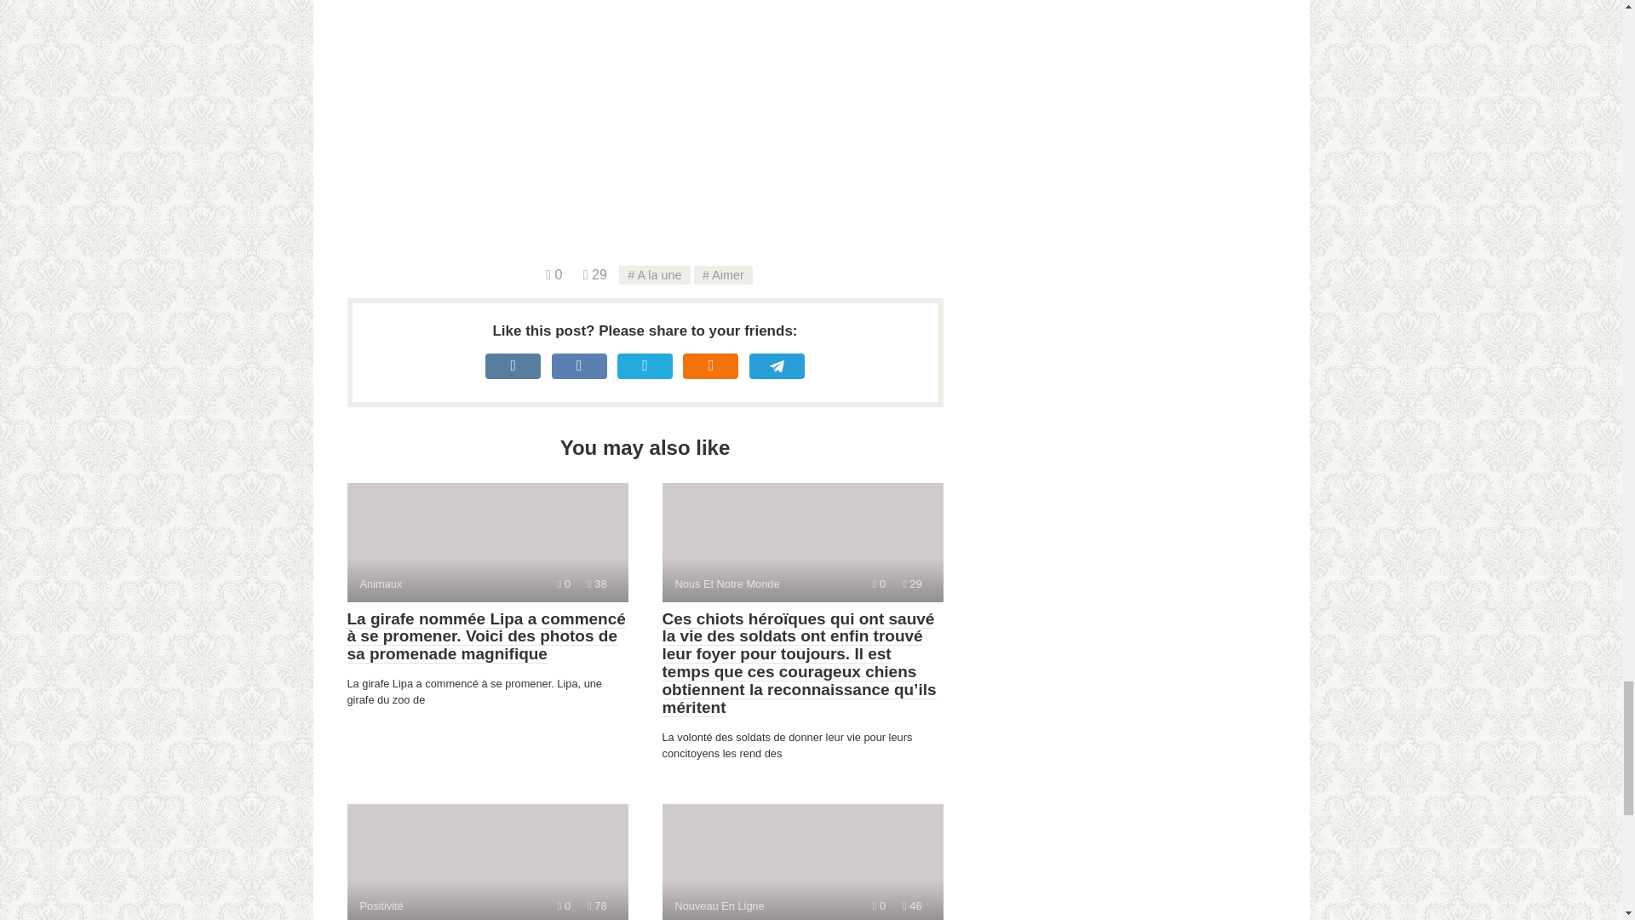  Describe the element at coordinates (564, 584) in the screenshot. I see `Comments` at that location.